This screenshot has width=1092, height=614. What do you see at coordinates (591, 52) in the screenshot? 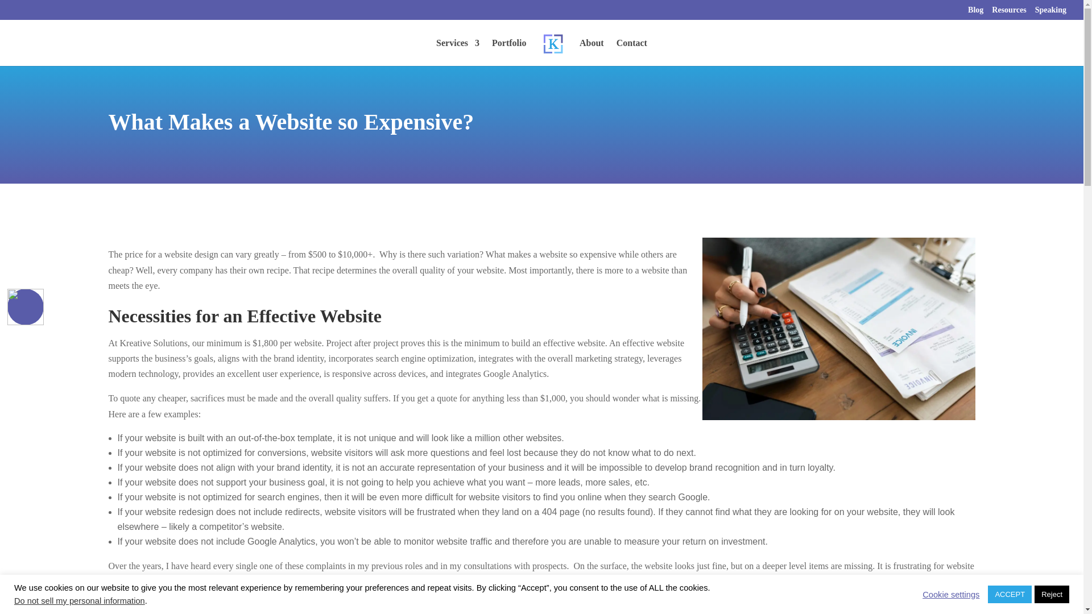
I see `About` at bounding box center [591, 52].